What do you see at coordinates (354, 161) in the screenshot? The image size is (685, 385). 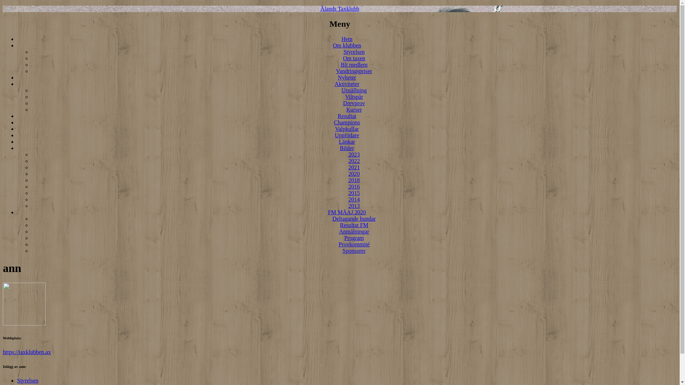 I see `2022` at bounding box center [354, 161].